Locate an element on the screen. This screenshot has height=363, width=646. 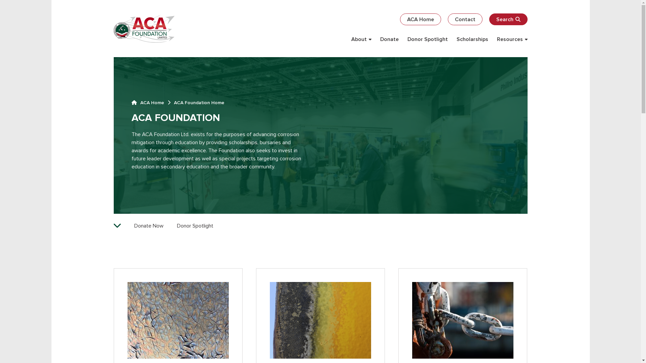
Scholarships is located at coordinates (472, 39).